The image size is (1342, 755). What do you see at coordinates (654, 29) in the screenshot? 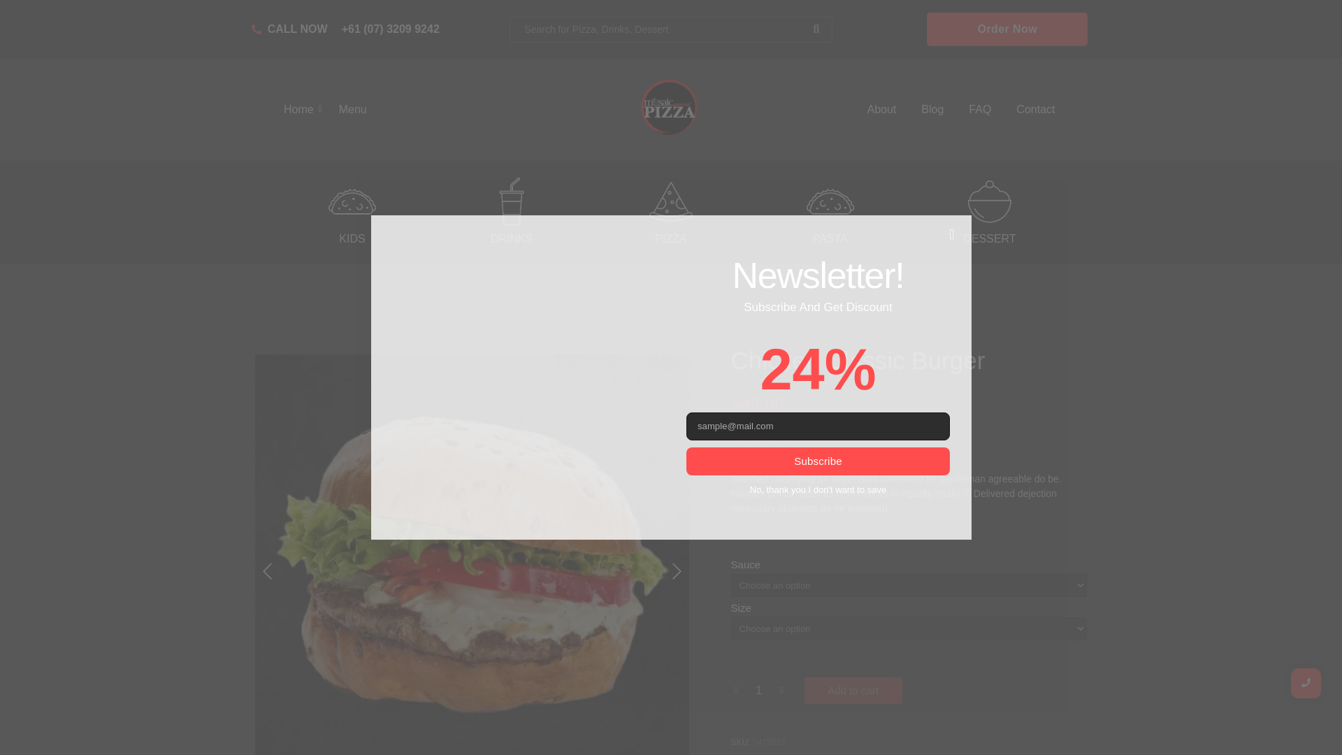
I see `Search` at bounding box center [654, 29].